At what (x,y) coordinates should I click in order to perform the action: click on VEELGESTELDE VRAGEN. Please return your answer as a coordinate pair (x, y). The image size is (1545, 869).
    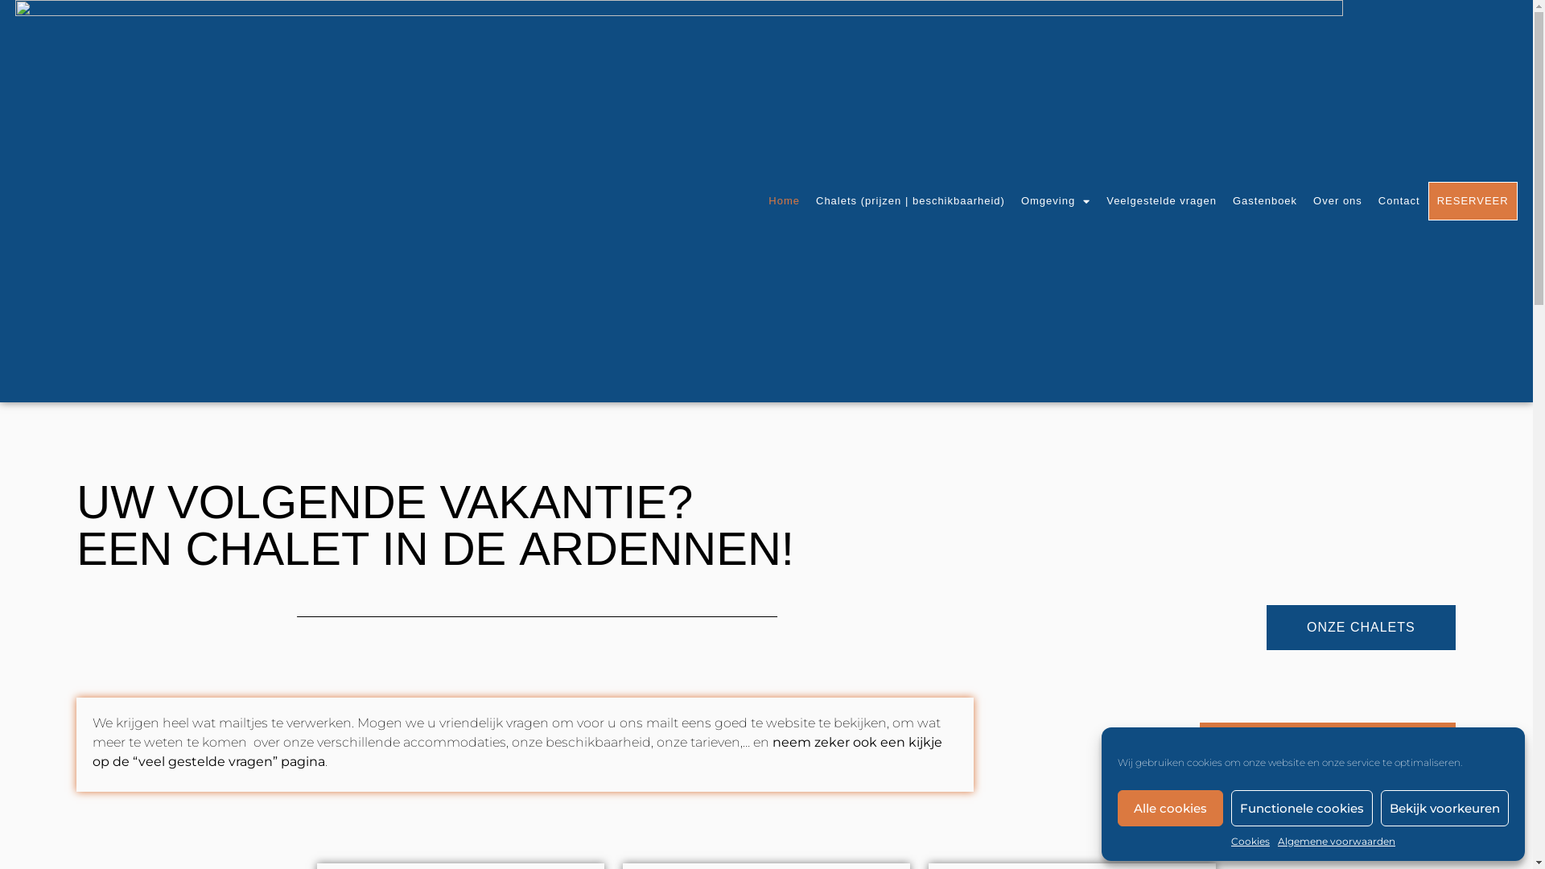
    Looking at the image, I should click on (1328, 745).